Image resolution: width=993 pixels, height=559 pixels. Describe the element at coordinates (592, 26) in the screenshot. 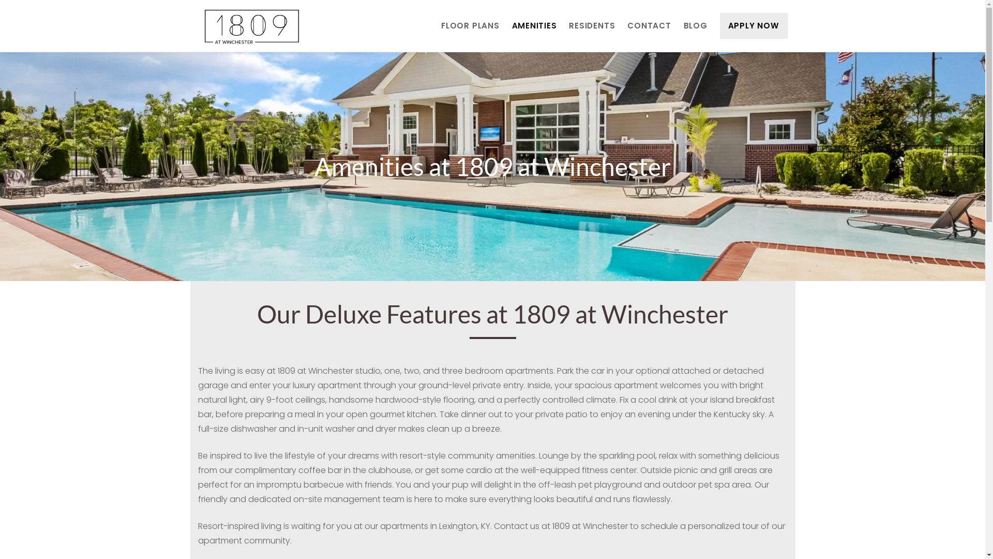

I see `RESIDENTS` at that location.